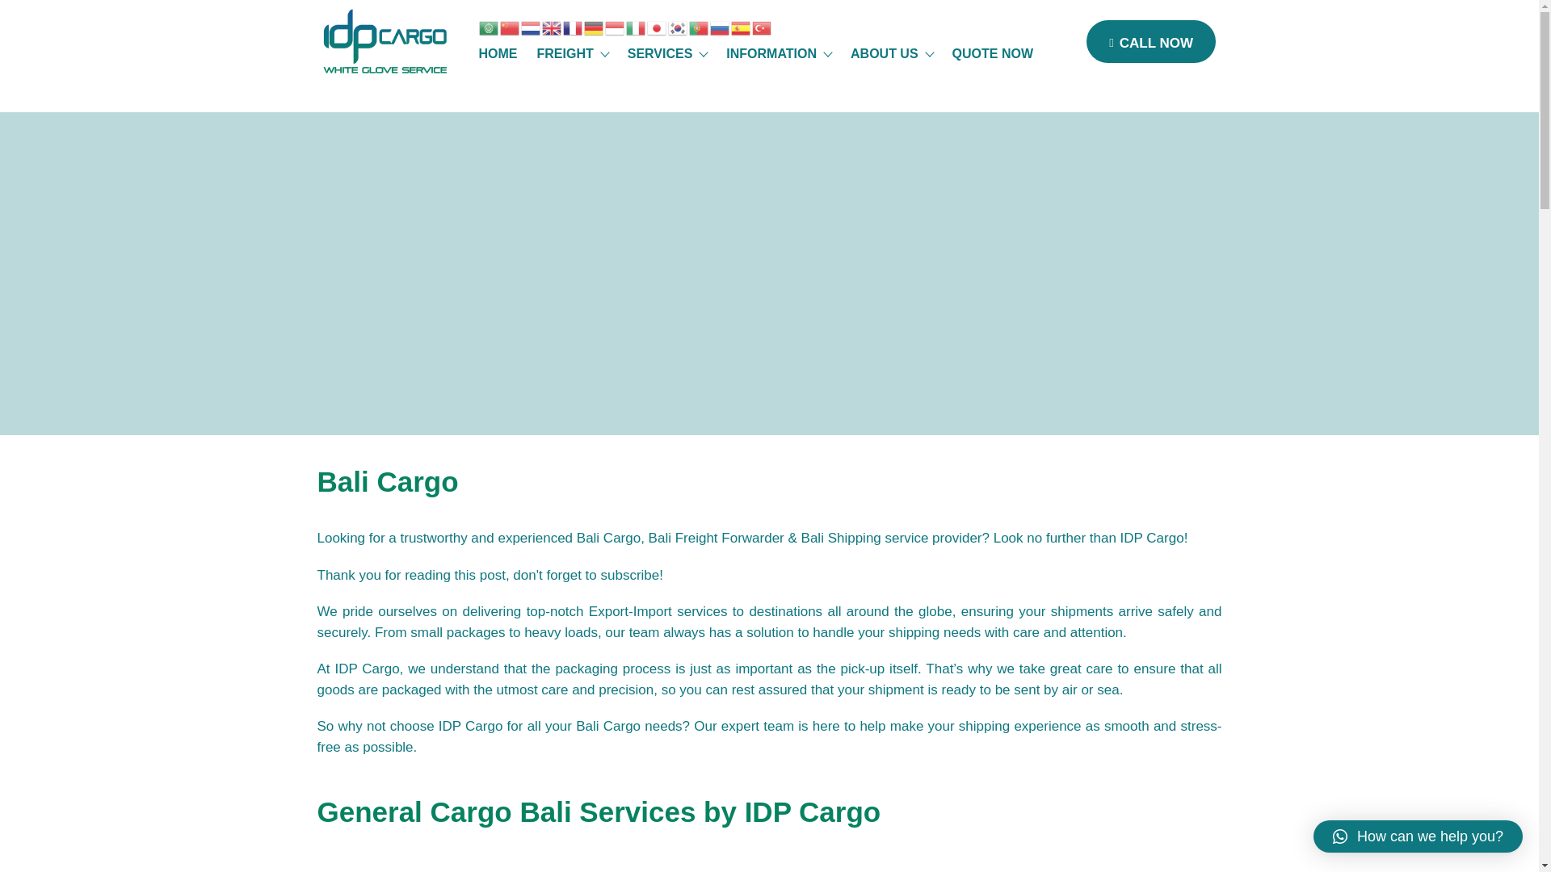 The image size is (1551, 872). What do you see at coordinates (614, 26) in the screenshot?
I see `Bahasa Indonesia` at bounding box center [614, 26].